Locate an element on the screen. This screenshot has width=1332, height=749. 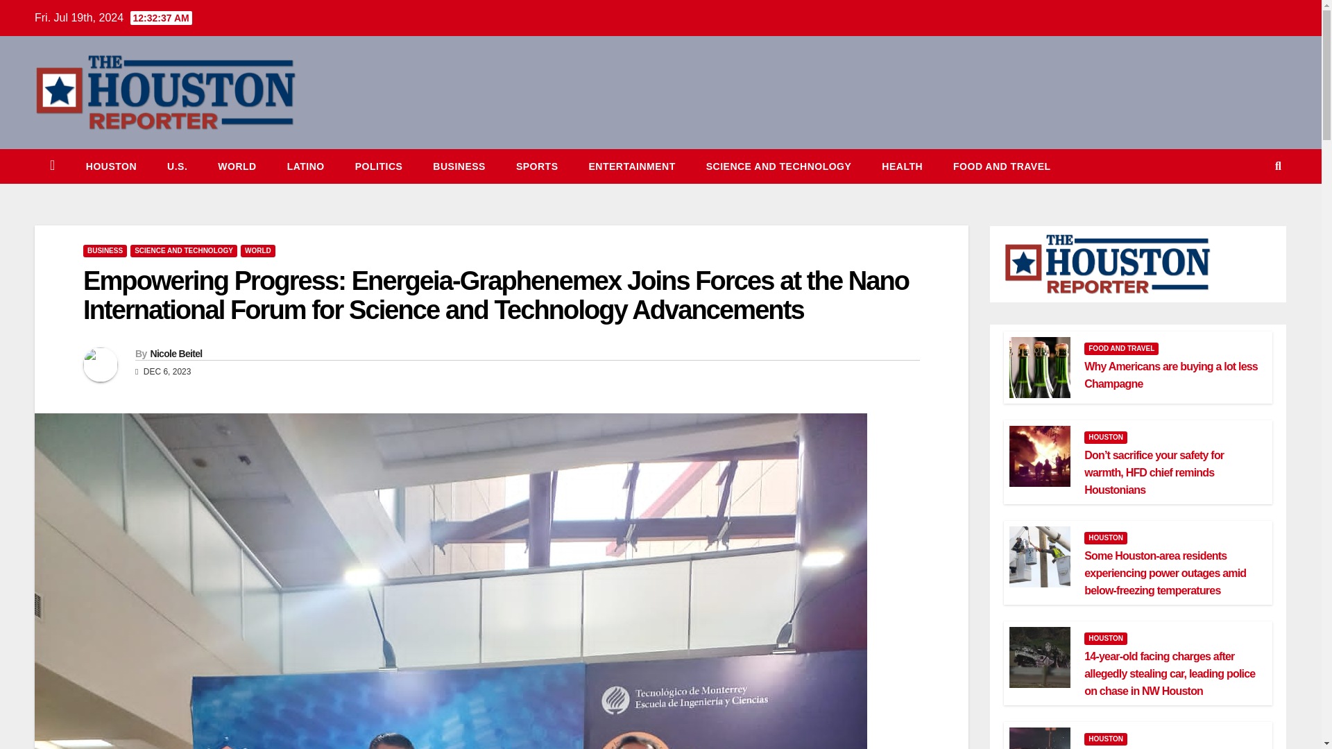
ENTERTAINMENT is located at coordinates (631, 166).